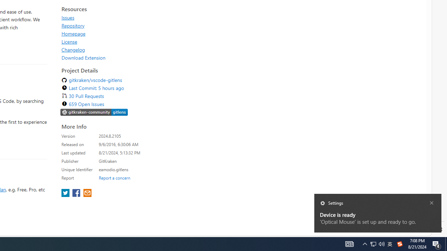 Image resolution: width=447 pixels, height=251 pixels. Describe the element at coordinates (94, 113) in the screenshot. I see `https://slack.gitkraken.com//` at that location.